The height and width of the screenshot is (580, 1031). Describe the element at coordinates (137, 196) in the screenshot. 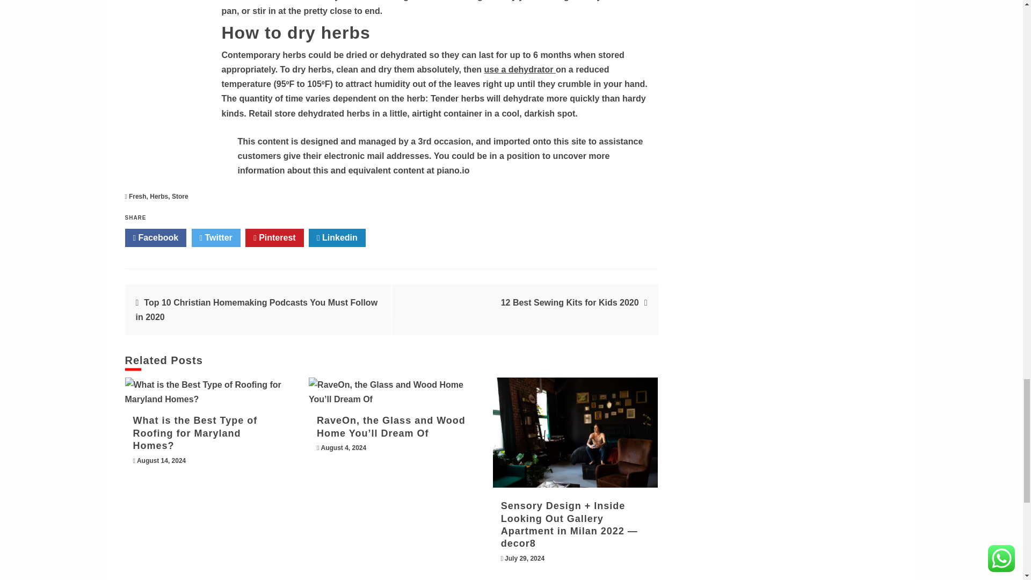

I see `Fresh` at that location.